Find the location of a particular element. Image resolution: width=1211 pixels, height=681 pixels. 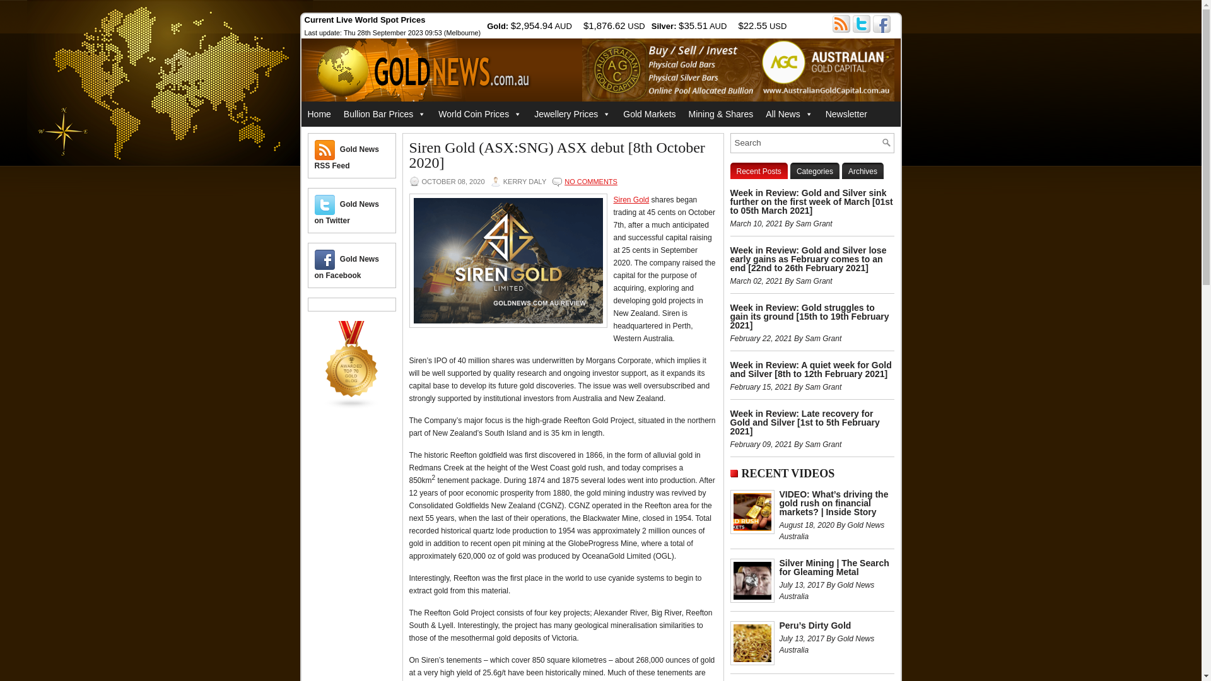

Gold News on Twitter is located at coordinates (324, 205).